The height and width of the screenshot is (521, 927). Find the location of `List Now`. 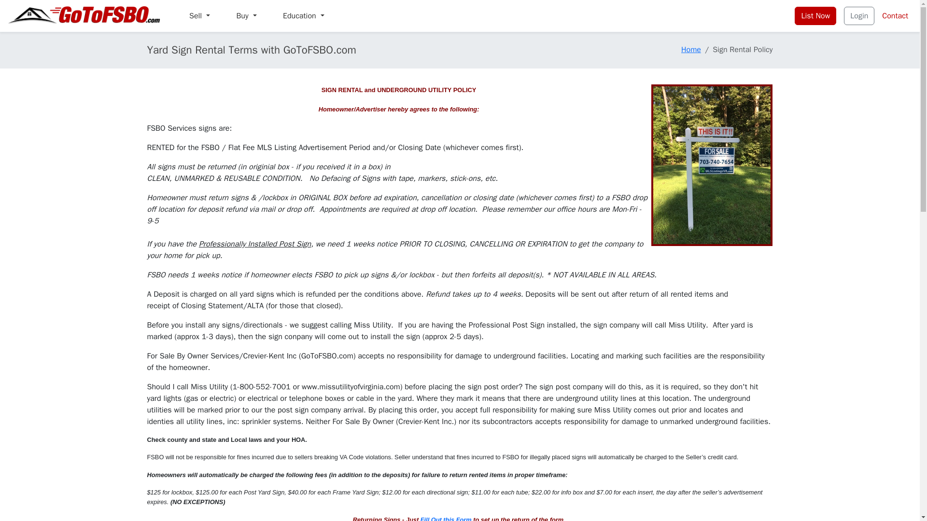

List Now is located at coordinates (815, 15).